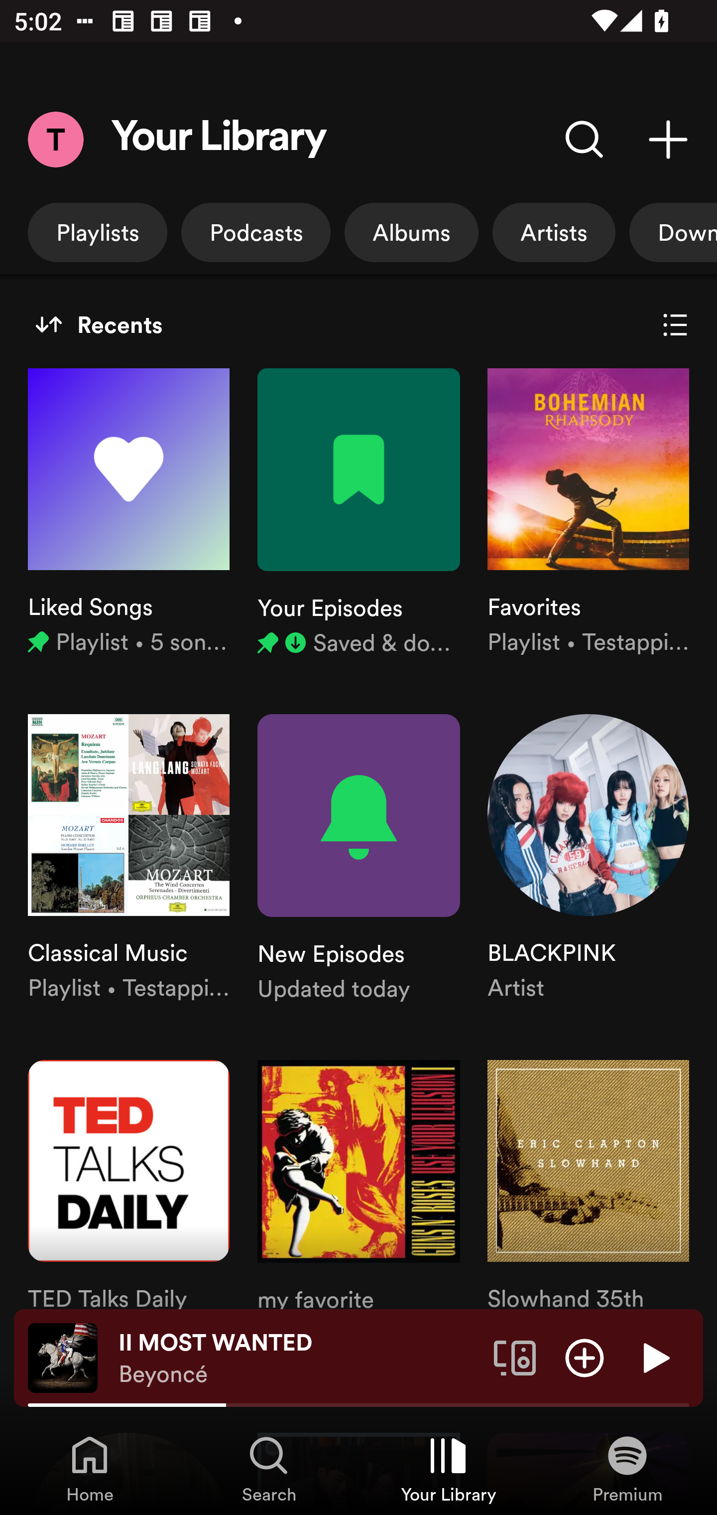  What do you see at coordinates (675, 325) in the screenshot?
I see `Show List view` at bounding box center [675, 325].